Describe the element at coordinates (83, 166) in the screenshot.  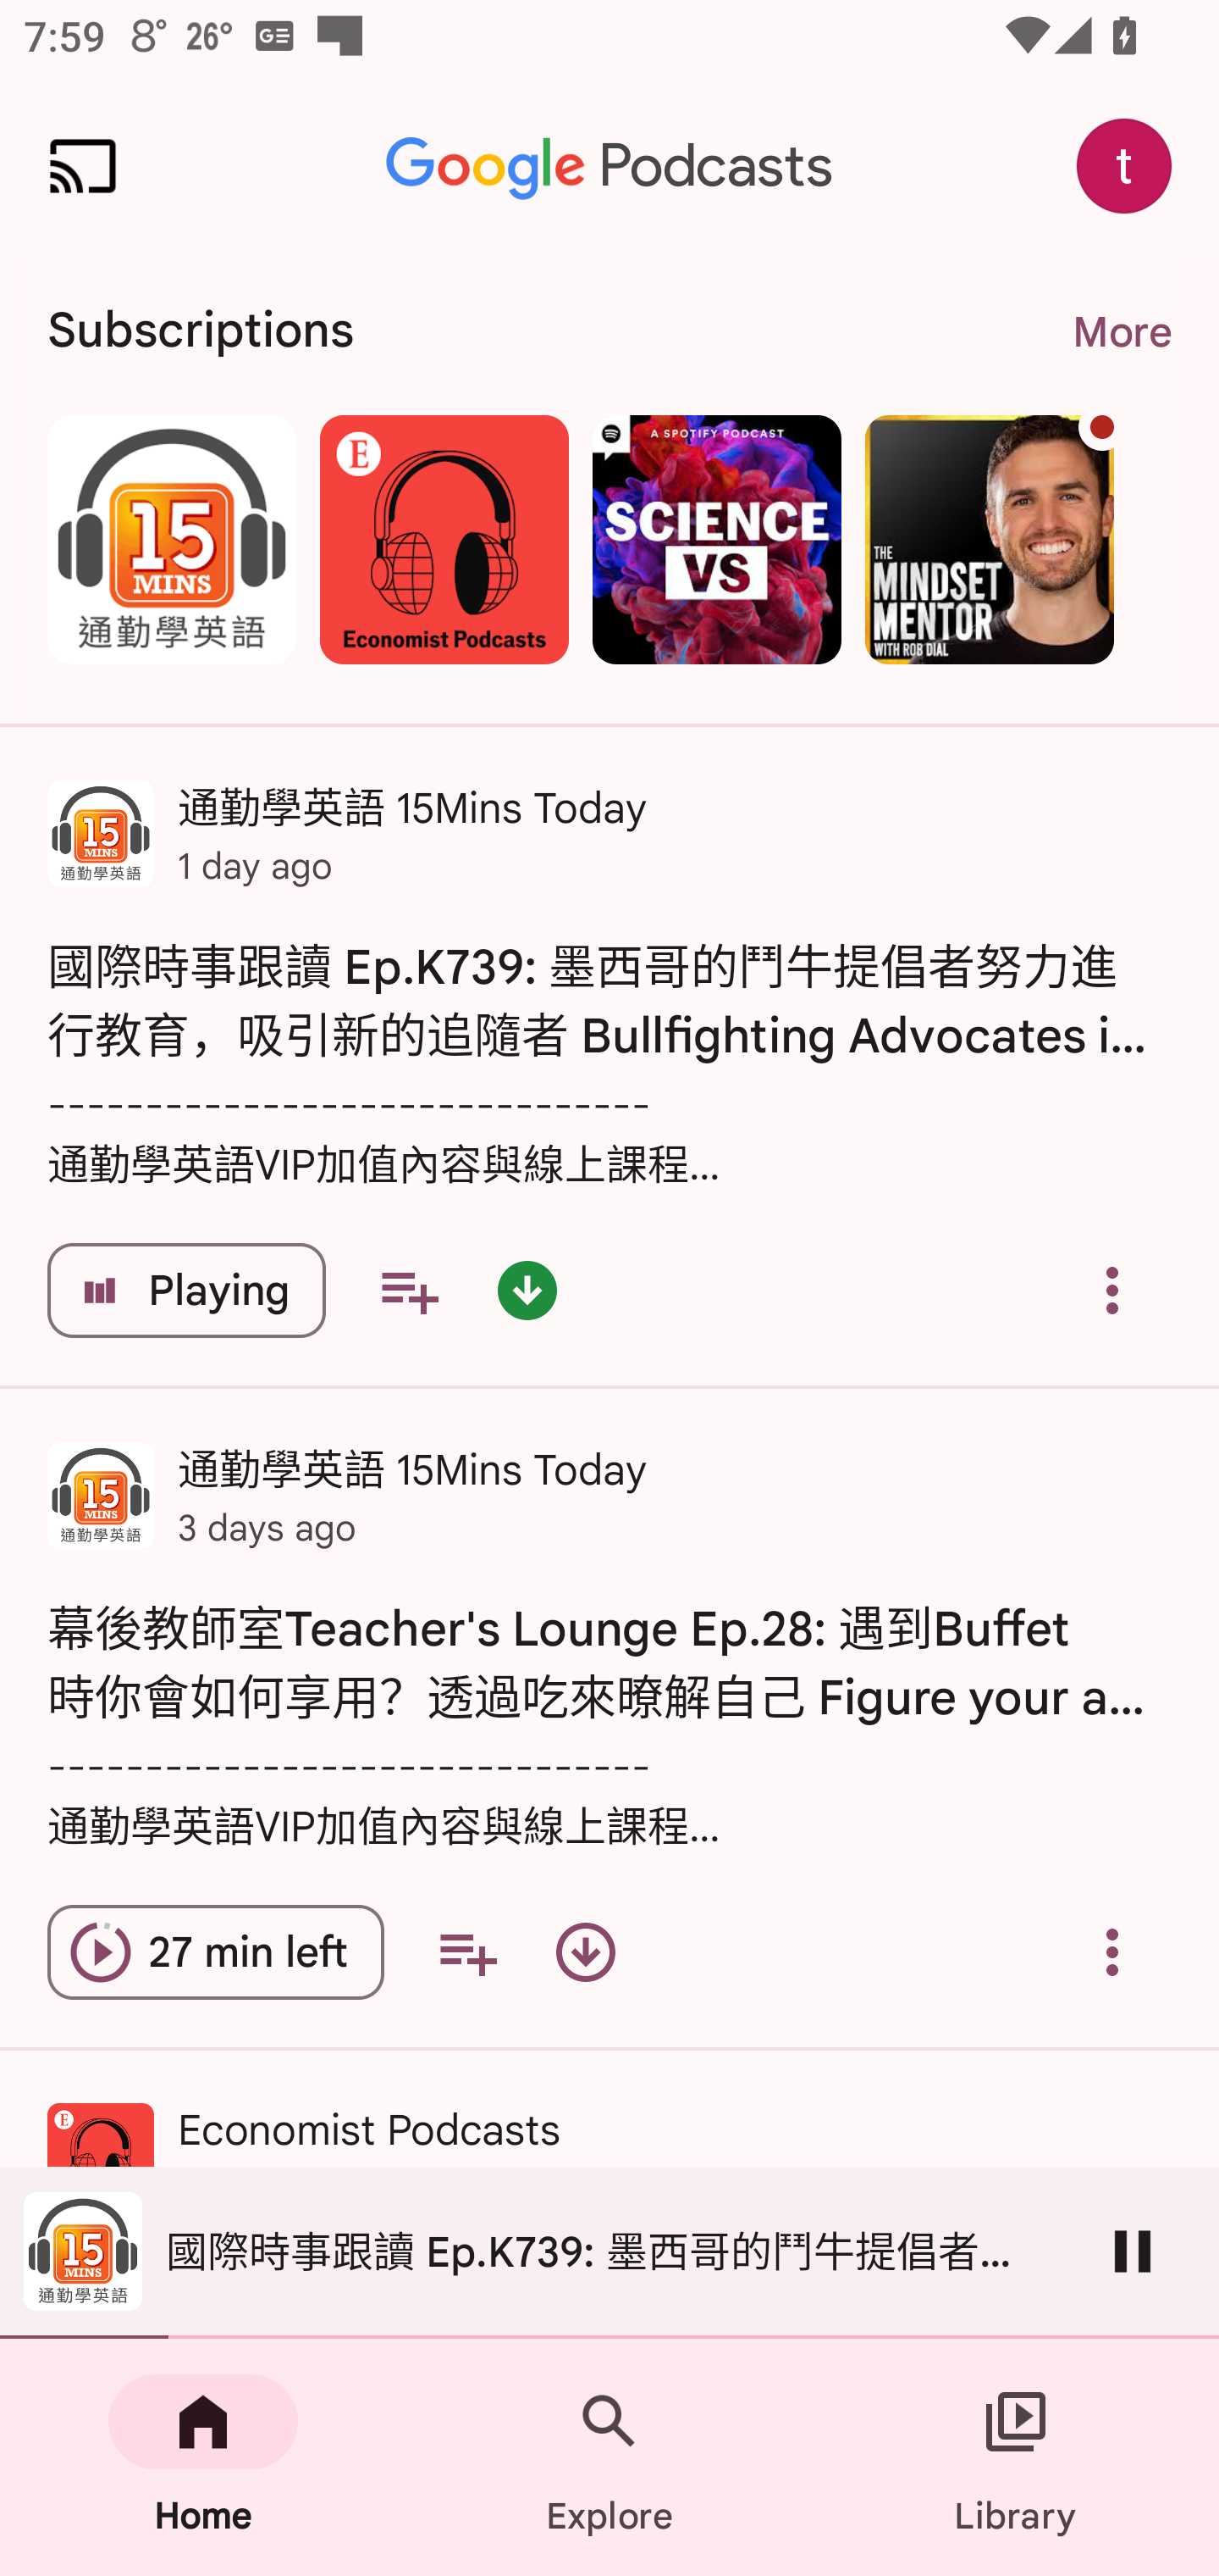
I see `Cast. Disconnected` at that location.